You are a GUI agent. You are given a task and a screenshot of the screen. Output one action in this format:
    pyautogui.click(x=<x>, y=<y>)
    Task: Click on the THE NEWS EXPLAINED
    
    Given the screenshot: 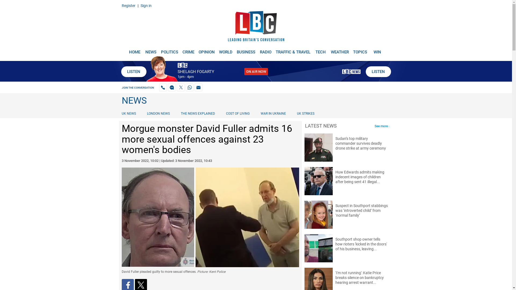 What is the action you would take?
    pyautogui.click(x=198, y=113)
    